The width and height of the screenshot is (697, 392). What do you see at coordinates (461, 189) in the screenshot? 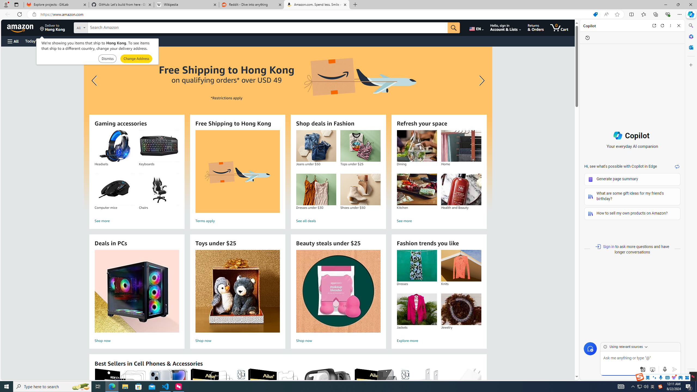
I see `Health and Beauty` at bounding box center [461, 189].